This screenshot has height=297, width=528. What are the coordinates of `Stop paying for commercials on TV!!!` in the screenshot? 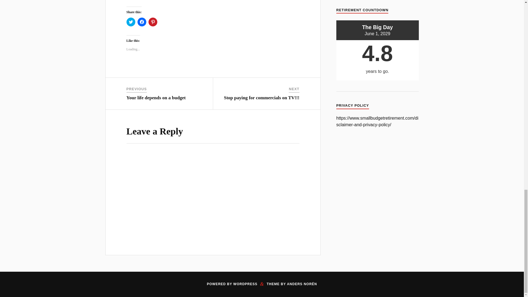 It's located at (262, 98).